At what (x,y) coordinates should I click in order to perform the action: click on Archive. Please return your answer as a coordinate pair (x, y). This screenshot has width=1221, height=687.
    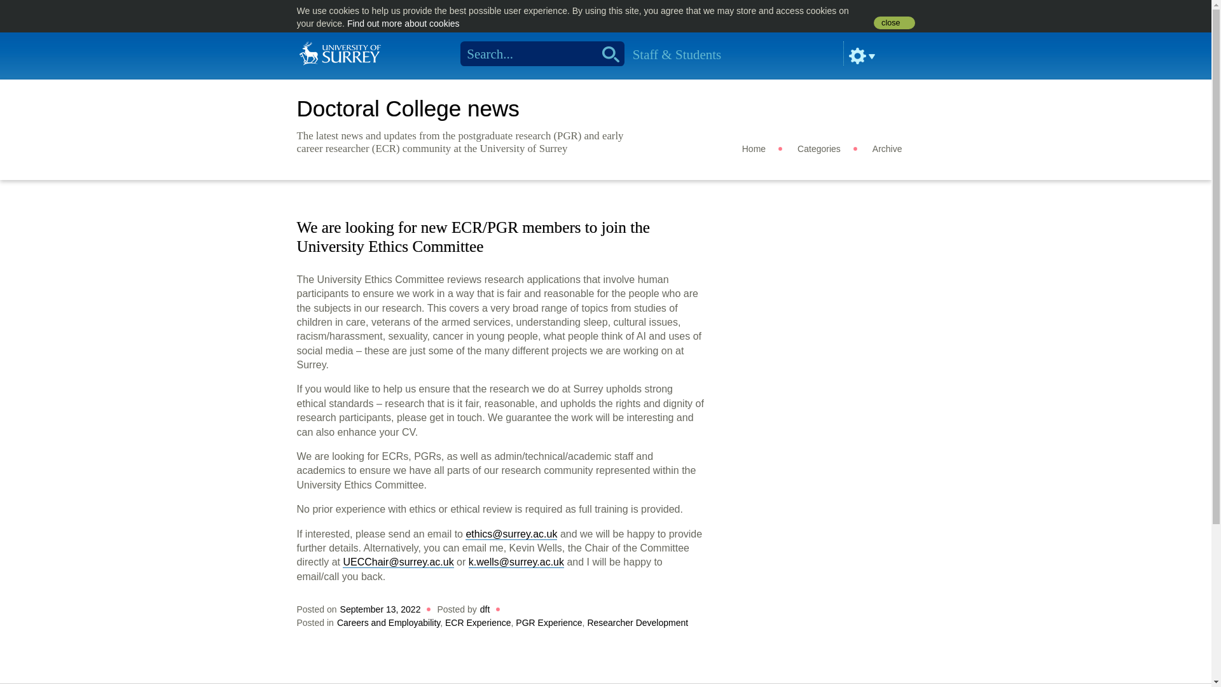
    Looking at the image, I should click on (887, 148).